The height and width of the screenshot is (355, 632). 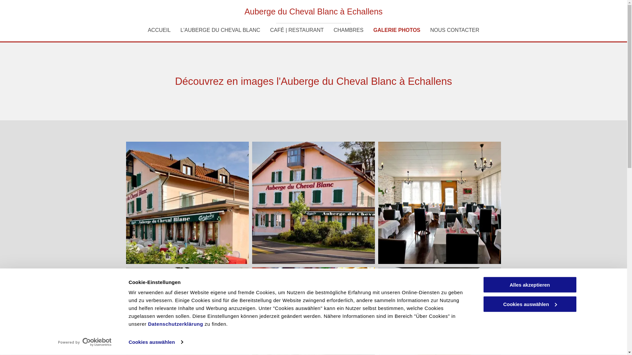 I want to click on Alles akzeptieren, so click(x=530, y=285).